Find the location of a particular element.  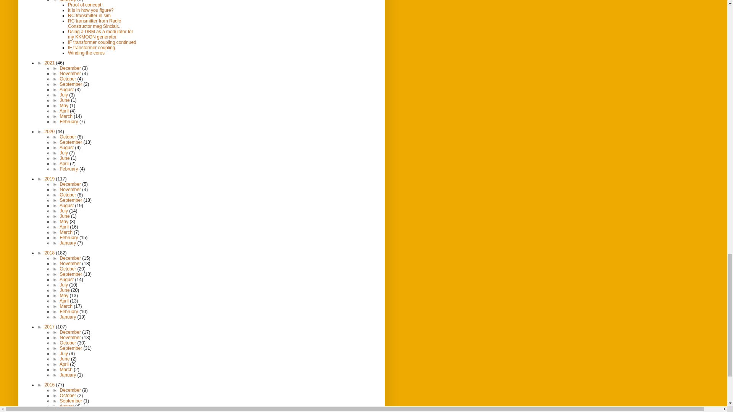

Winding the cores is located at coordinates (86, 53).